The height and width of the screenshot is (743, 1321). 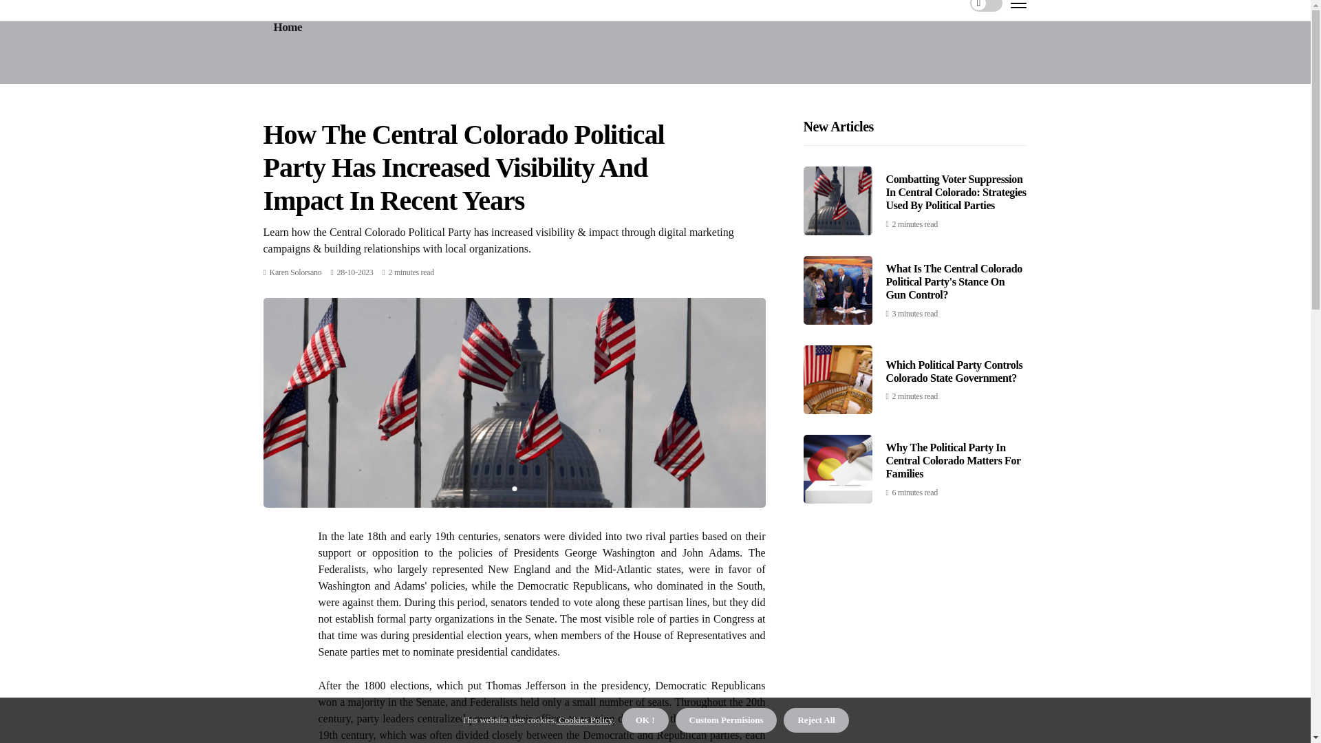 What do you see at coordinates (296, 272) in the screenshot?
I see `Karen Solorsano` at bounding box center [296, 272].